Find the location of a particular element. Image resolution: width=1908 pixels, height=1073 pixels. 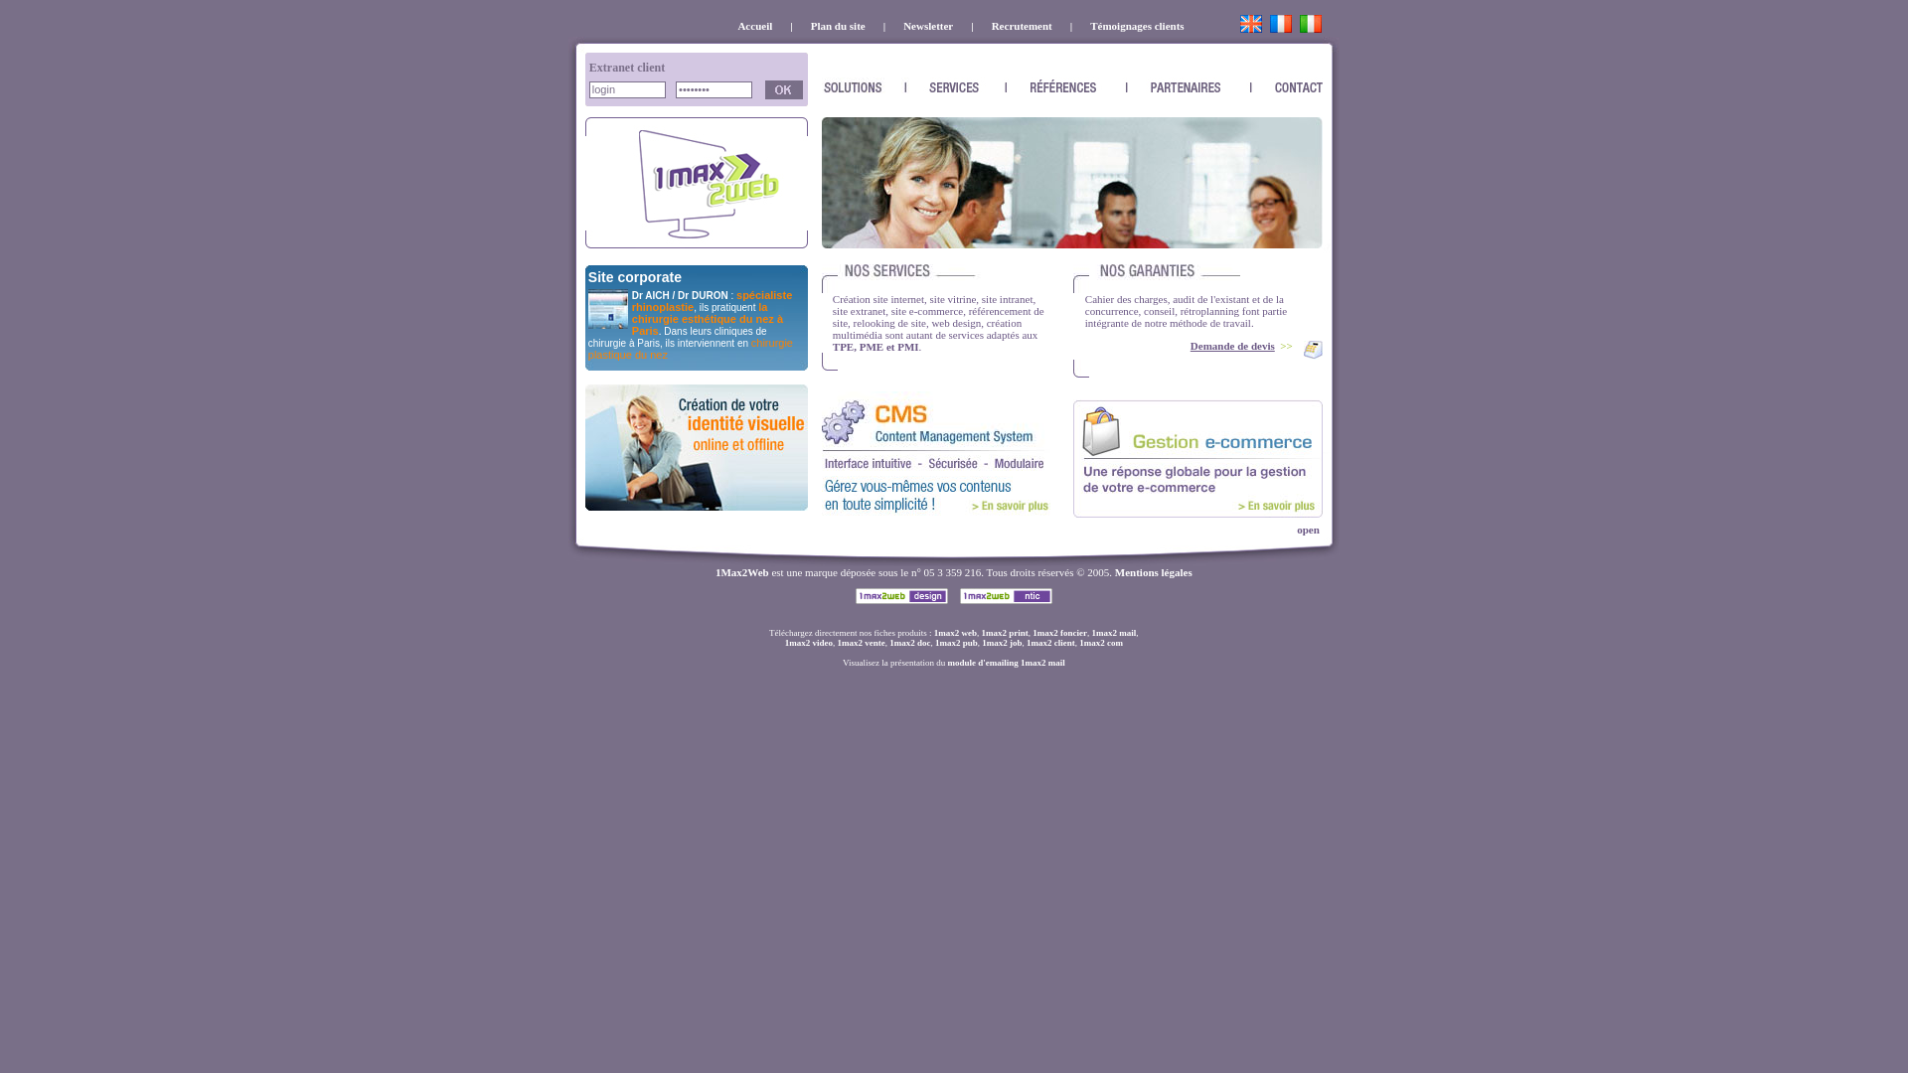

Solutions site e-commerce is located at coordinates (936, 362).